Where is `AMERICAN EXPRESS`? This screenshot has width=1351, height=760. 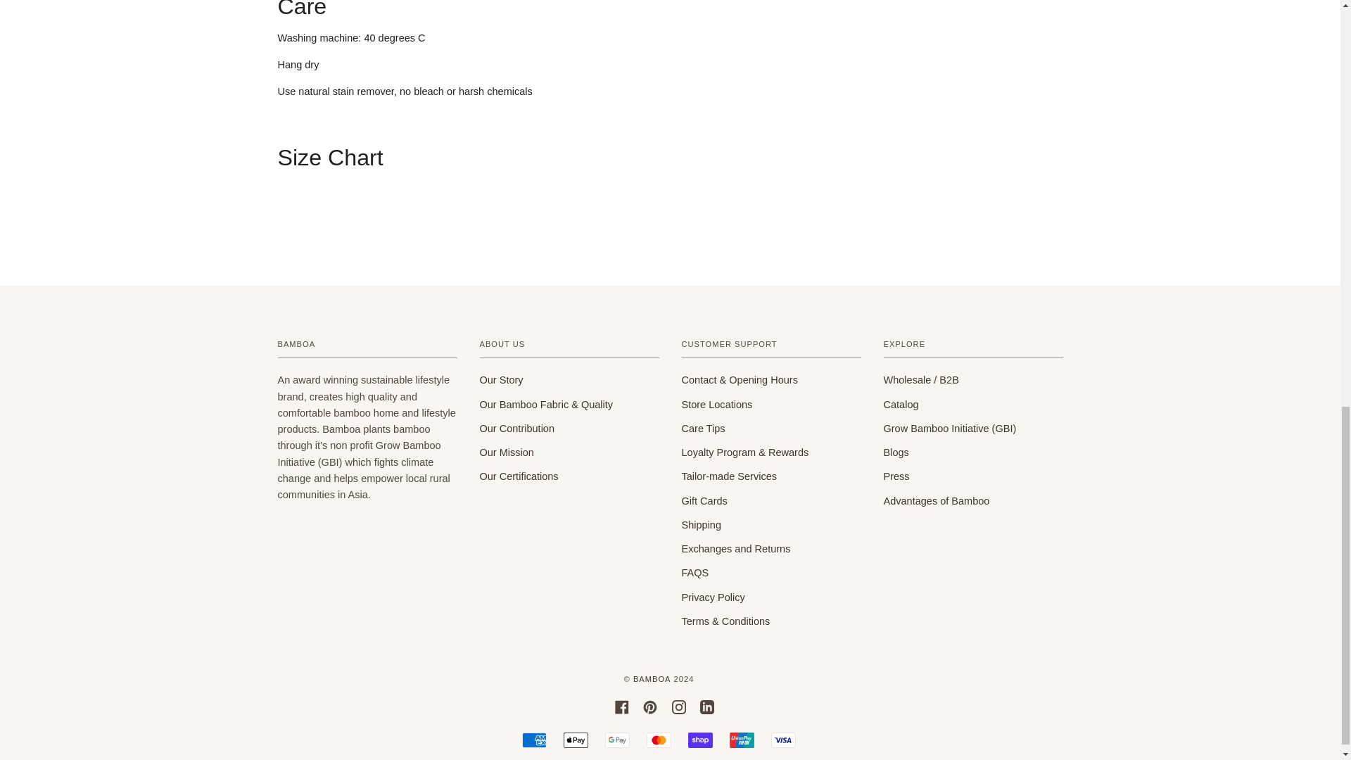
AMERICAN EXPRESS is located at coordinates (534, 740).